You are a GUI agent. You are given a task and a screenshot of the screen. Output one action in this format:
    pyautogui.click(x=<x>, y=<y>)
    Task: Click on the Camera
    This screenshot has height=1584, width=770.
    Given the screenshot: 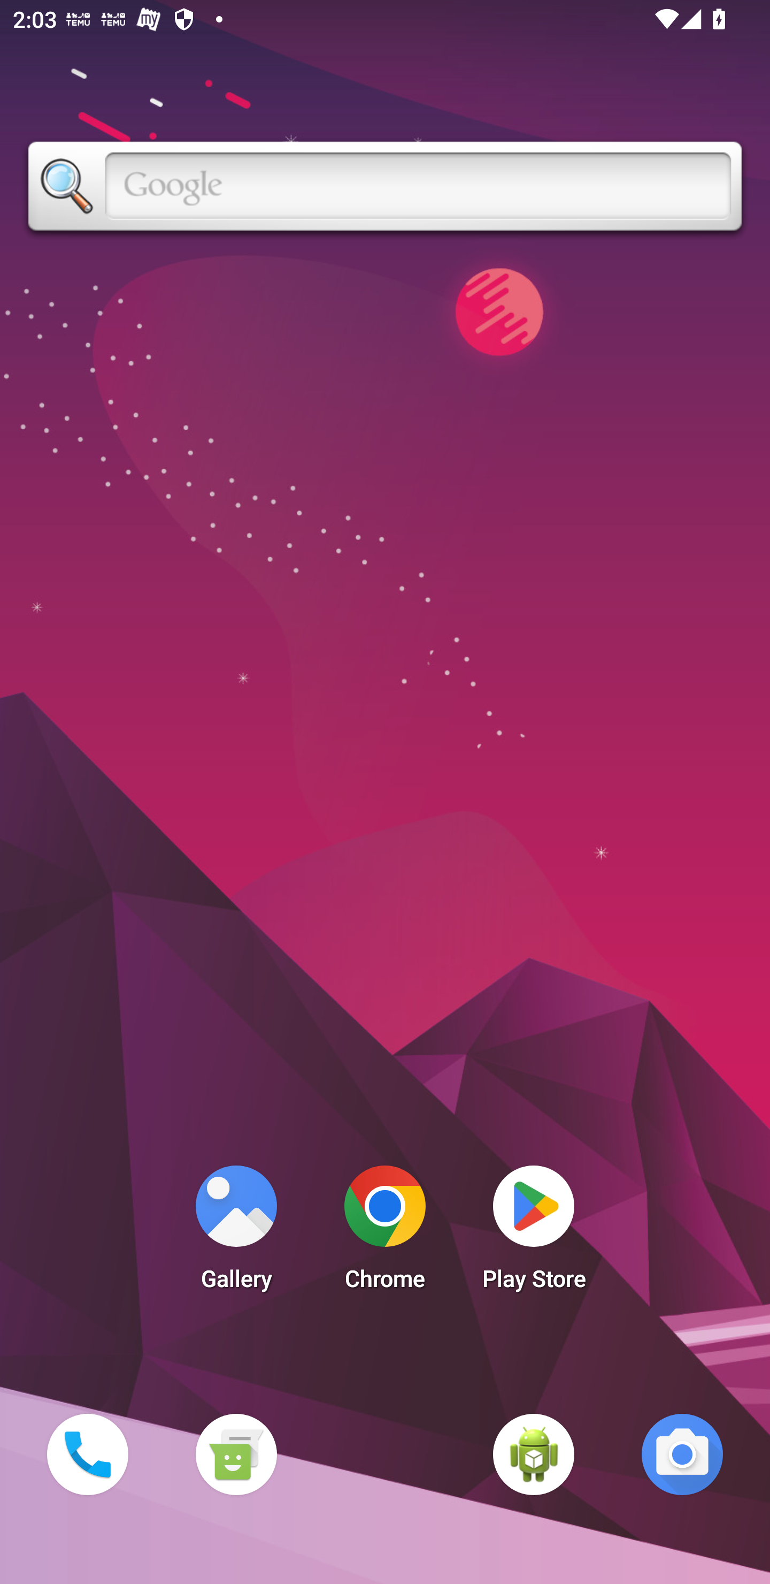 What is the action you would take?
    pyautogui.click(x=682, y=1454)
    